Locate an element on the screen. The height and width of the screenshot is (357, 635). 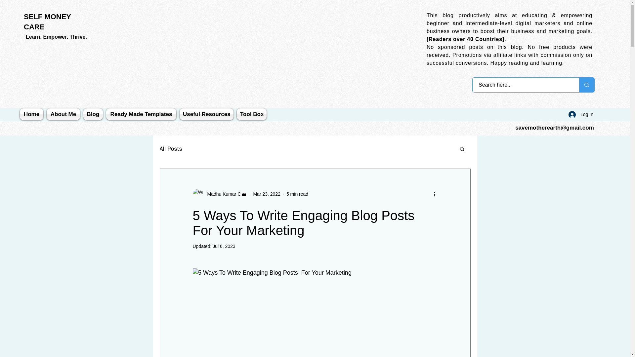
5 min read is located at coordinates (297, 194).